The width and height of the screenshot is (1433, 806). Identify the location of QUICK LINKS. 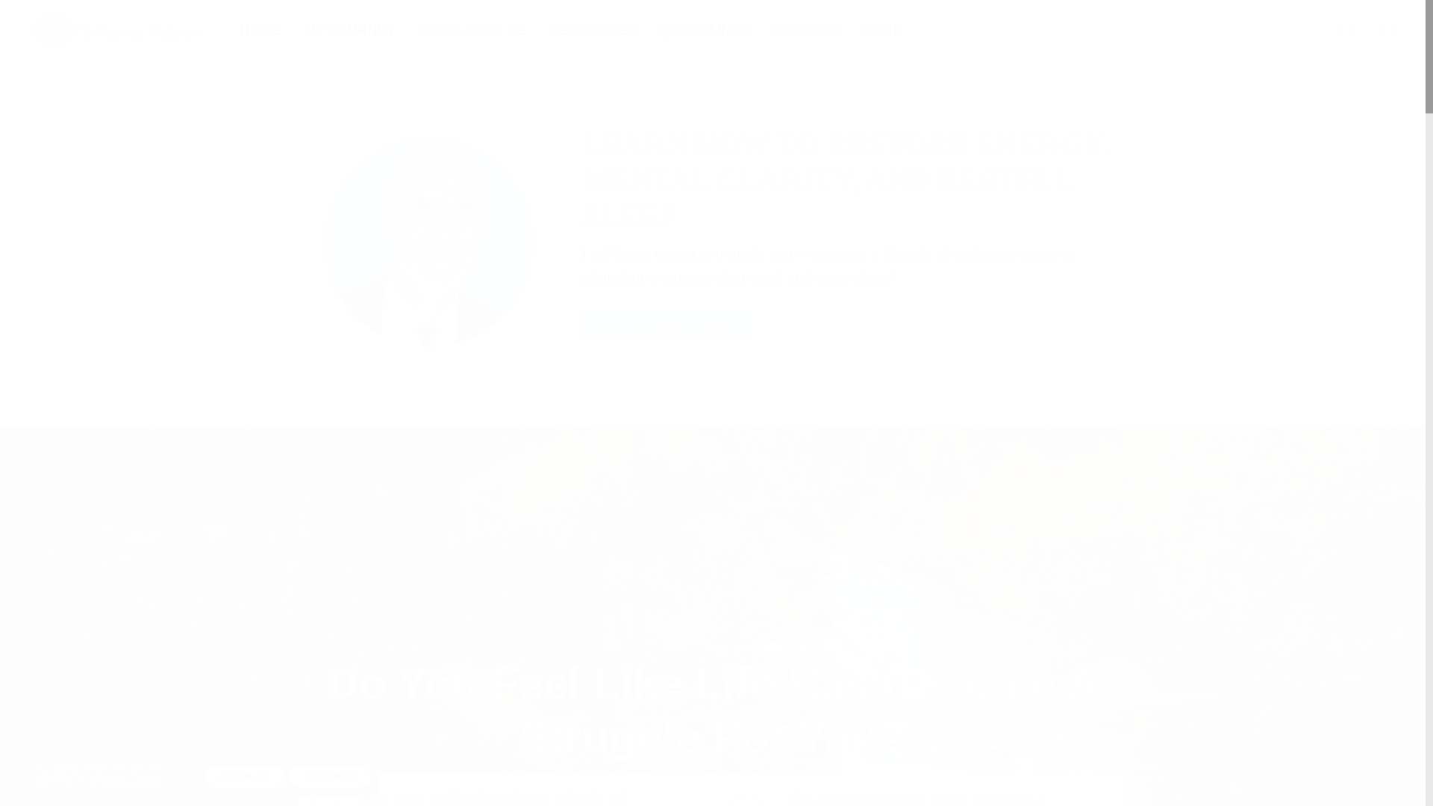
(705, 30).